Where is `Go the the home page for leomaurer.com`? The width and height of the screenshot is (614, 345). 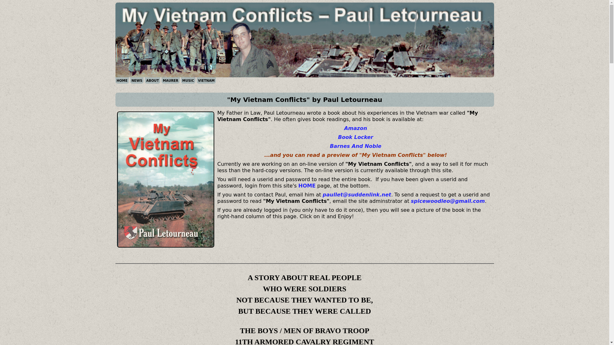
Go the the home page for leomaurer.com is located at coordinates (122, 80).